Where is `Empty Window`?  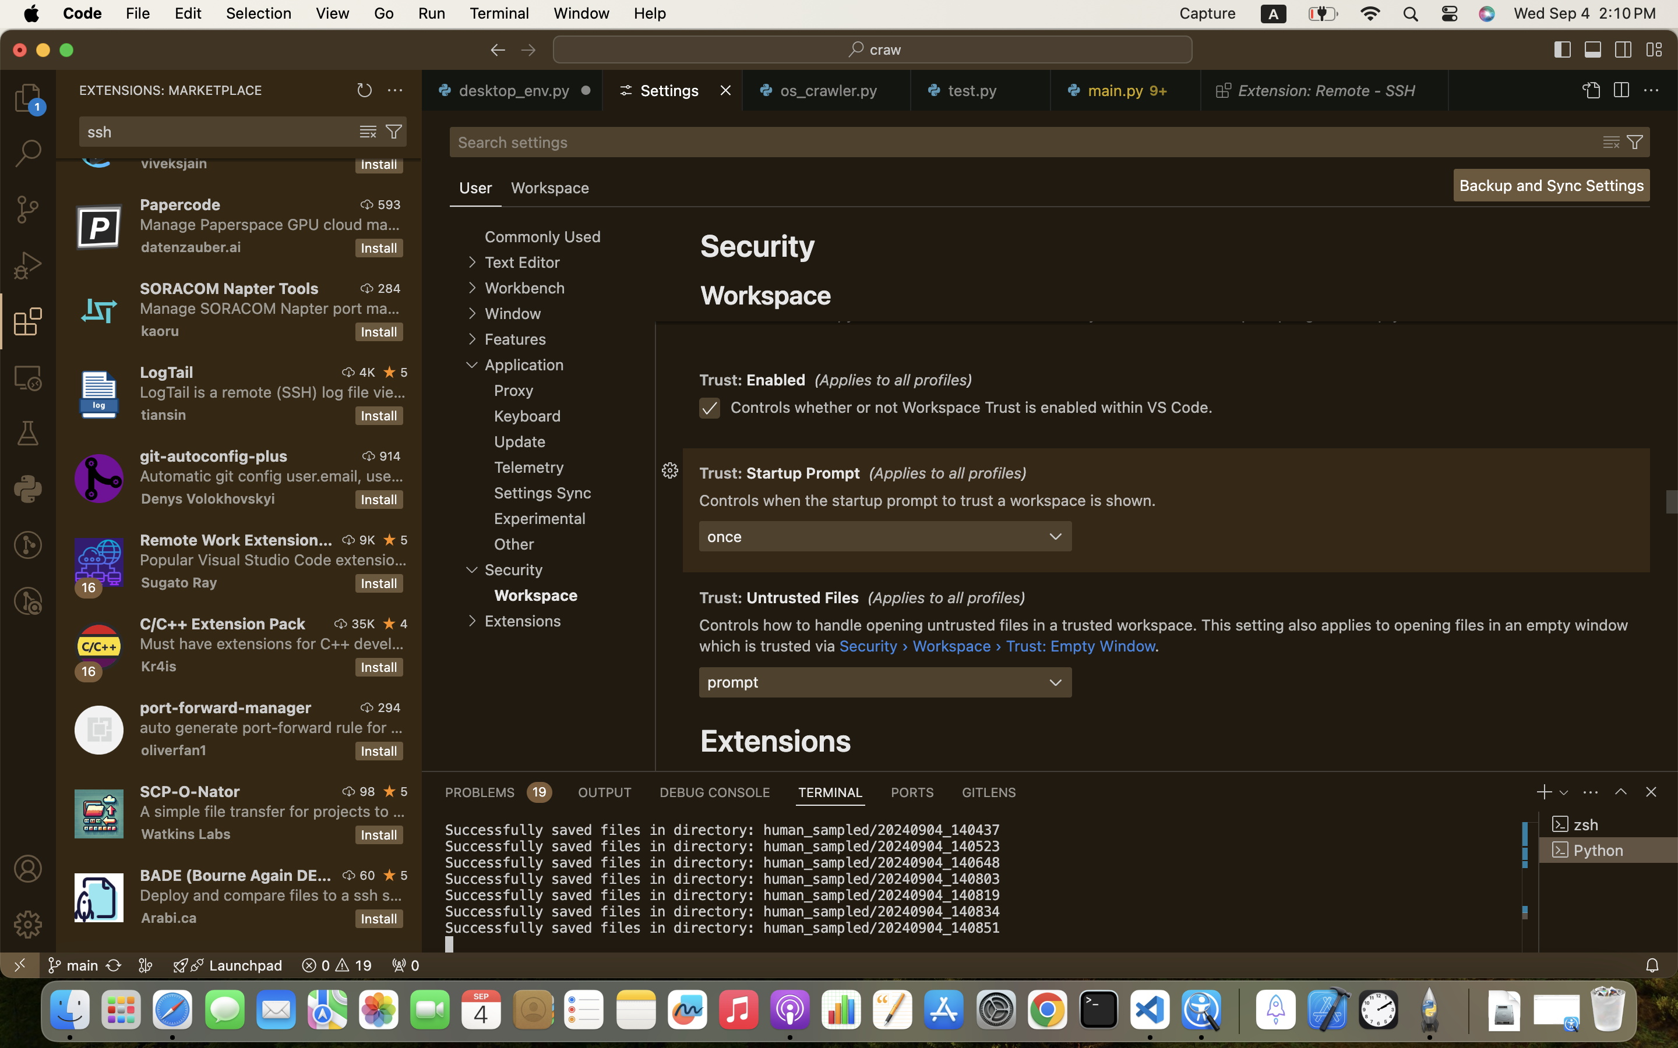 Empty Window is located at coordinates (802, 266).